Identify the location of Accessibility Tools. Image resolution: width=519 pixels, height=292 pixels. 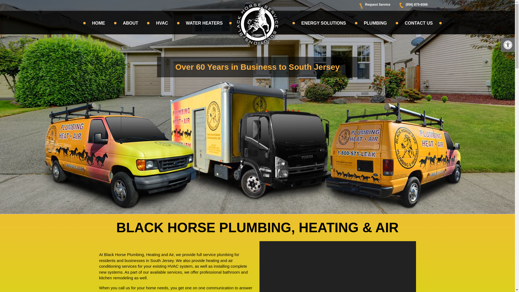
(508, 45).